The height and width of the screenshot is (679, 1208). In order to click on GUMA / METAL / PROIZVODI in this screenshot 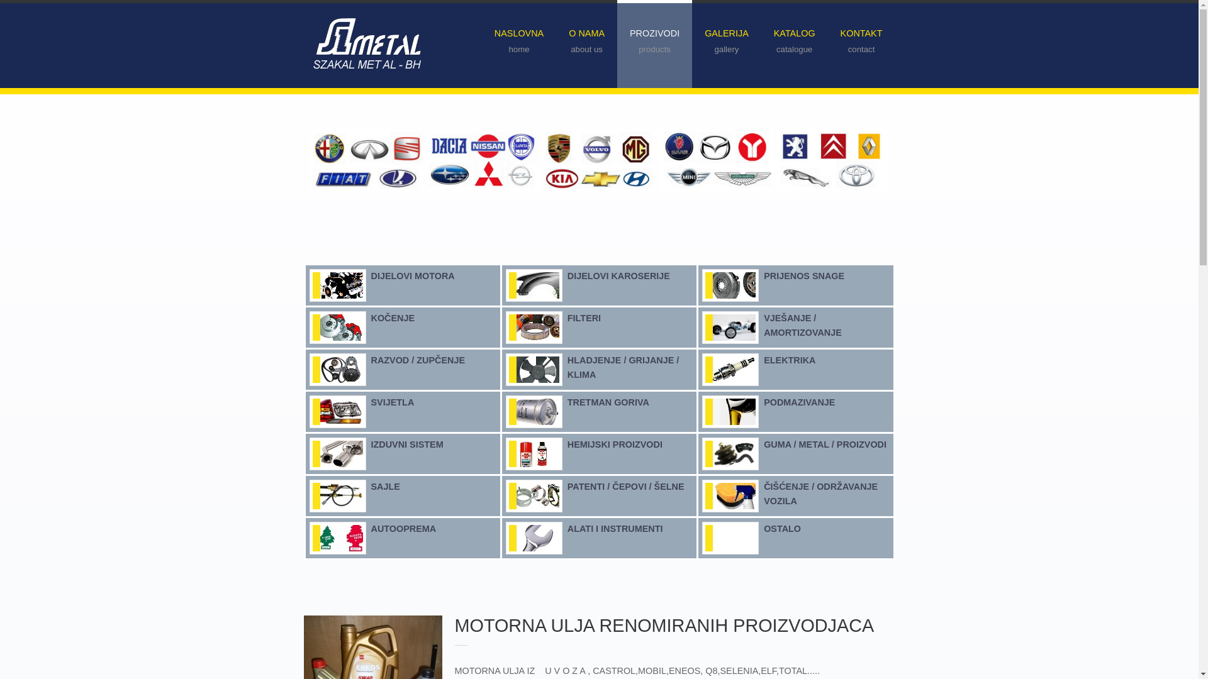, I will do `click(825, 444)`.